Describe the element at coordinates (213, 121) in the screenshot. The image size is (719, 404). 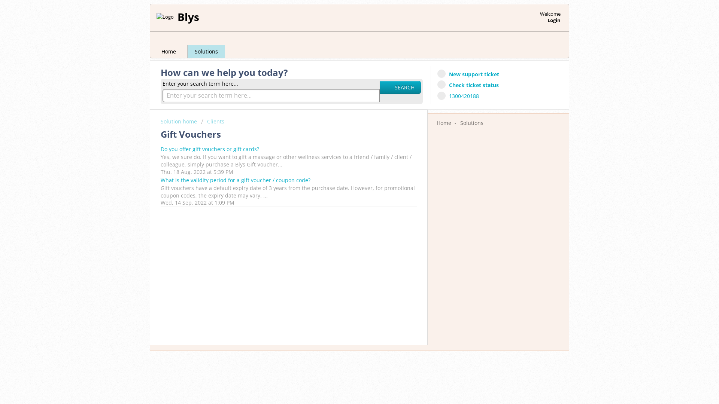
I see `Clients` at that location.